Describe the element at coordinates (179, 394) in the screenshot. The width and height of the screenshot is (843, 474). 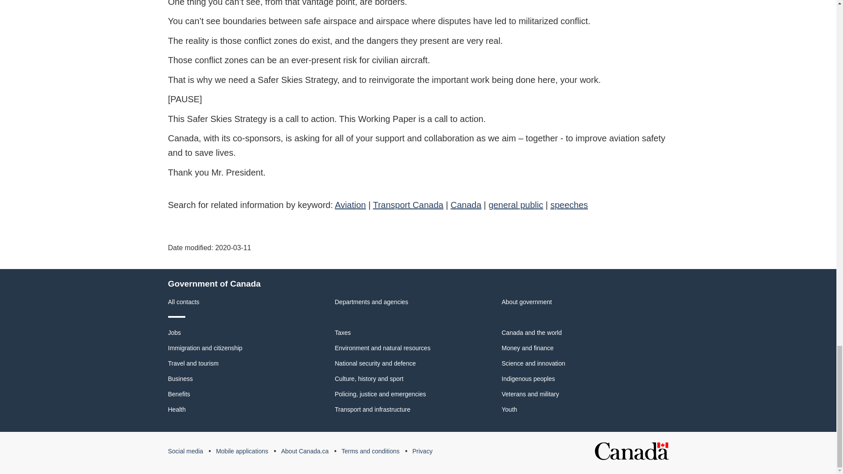
I see `Benefits` at that location.